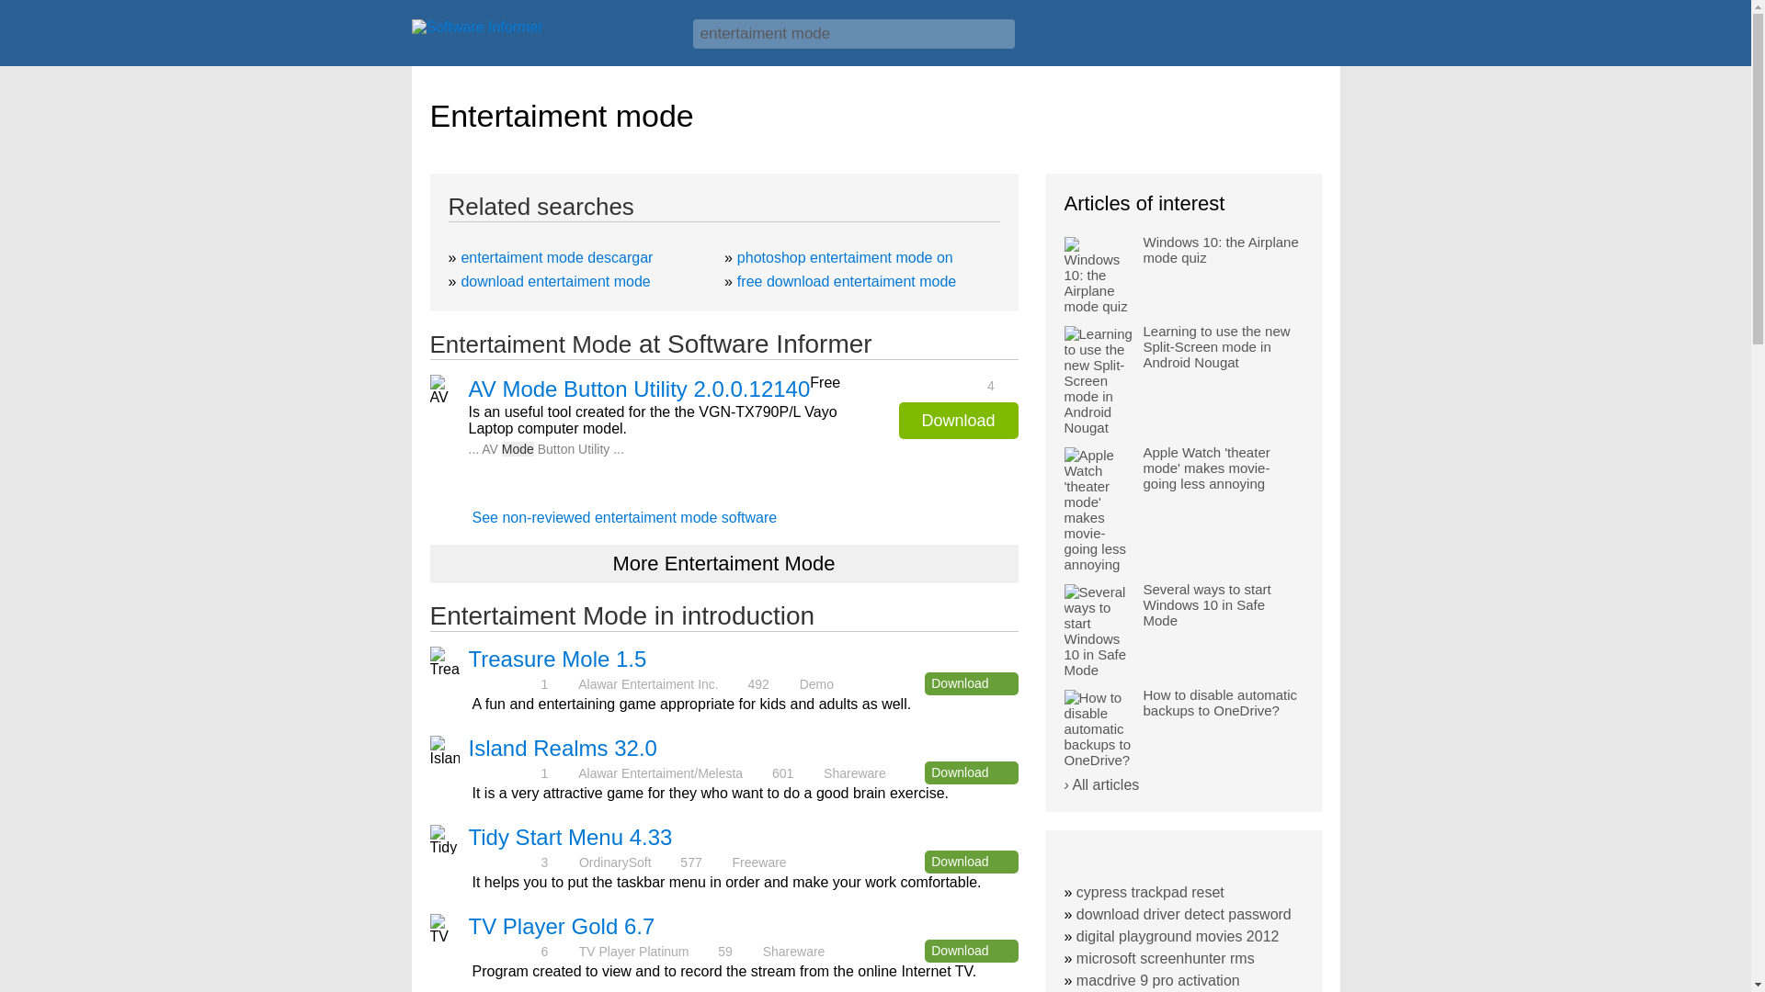  I want to click on Tidy Start Menu 4.33, so click(570, 836).